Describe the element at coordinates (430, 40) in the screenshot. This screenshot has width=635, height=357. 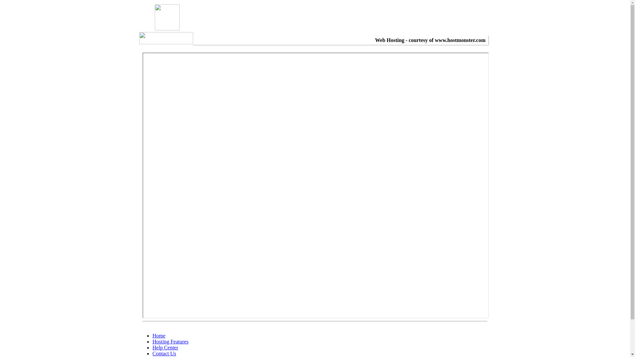
I see `Web Hosting - courtesy of www.hostmonster.com` at that location.